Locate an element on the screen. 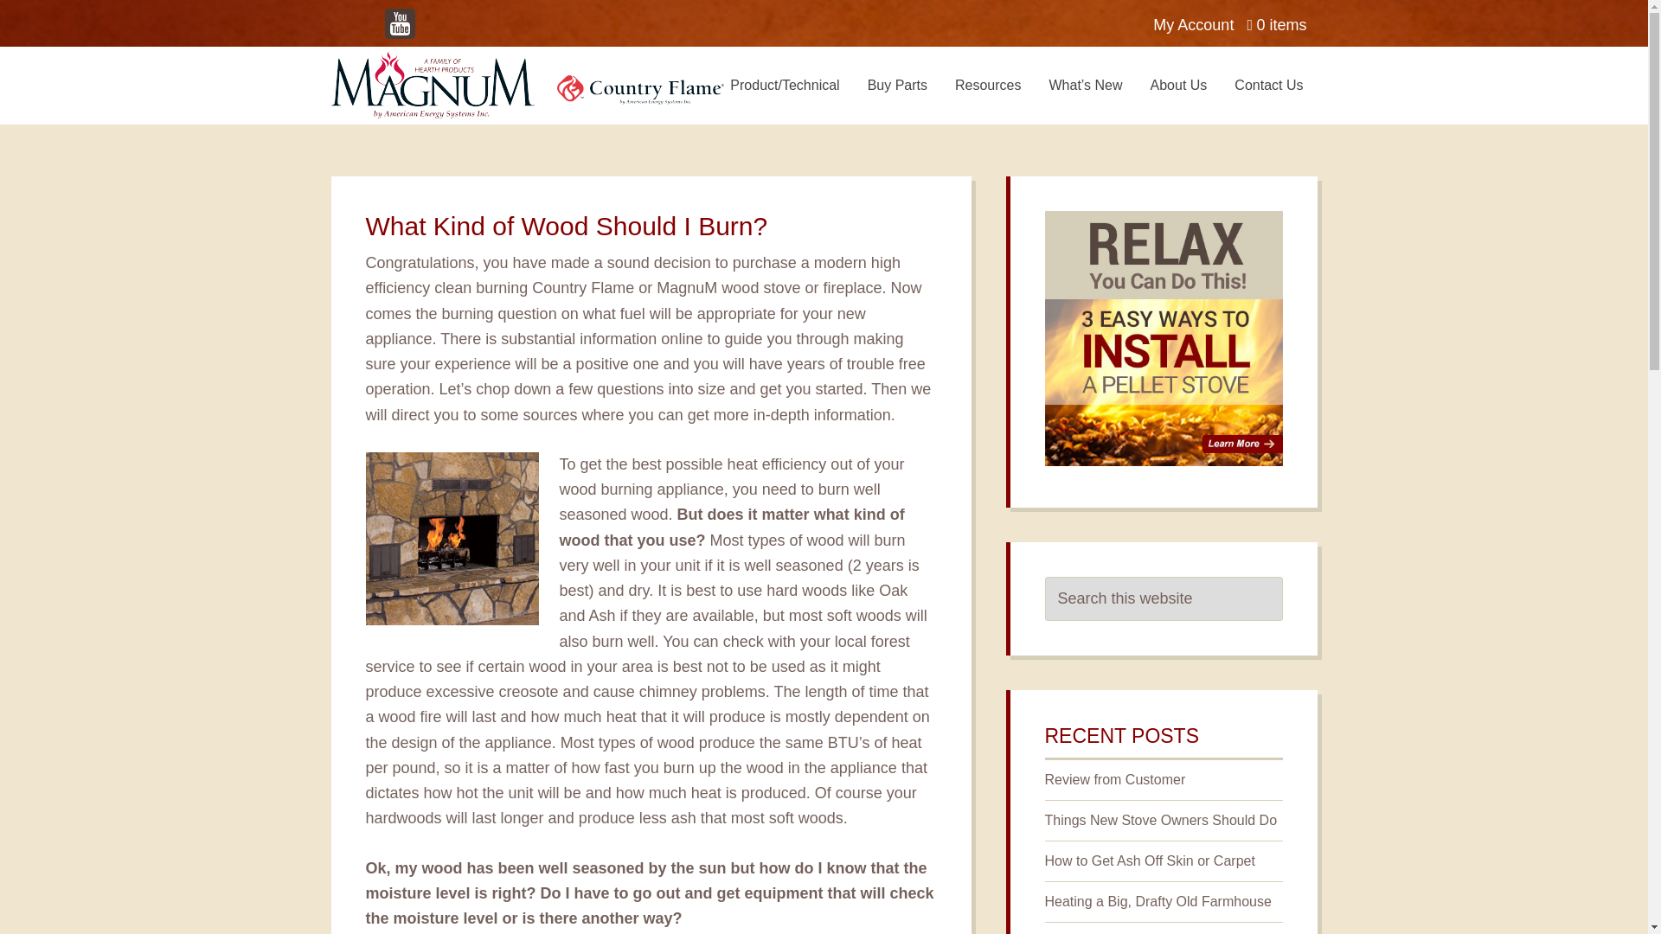 The width and height of the screenshot is (1661, 934).  MAGNUM HEAT is located at coordinates (526, 85).